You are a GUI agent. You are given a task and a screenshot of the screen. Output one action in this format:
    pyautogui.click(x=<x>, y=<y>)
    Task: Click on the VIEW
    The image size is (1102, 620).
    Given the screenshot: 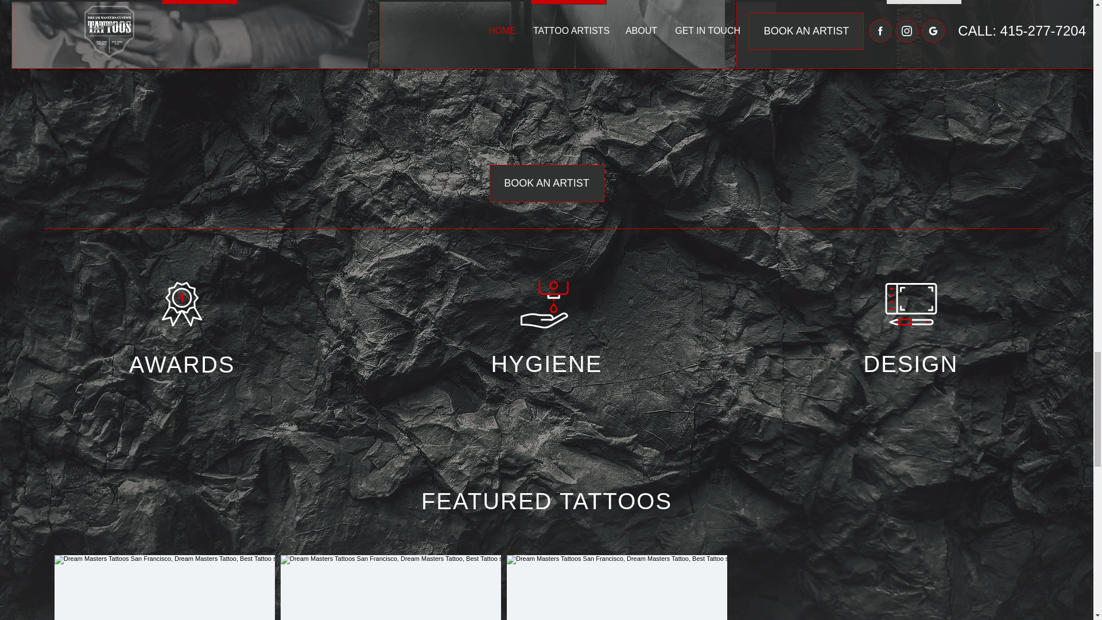 What is the action you would take?
    pyautogui.click(x=569, y=2)
    